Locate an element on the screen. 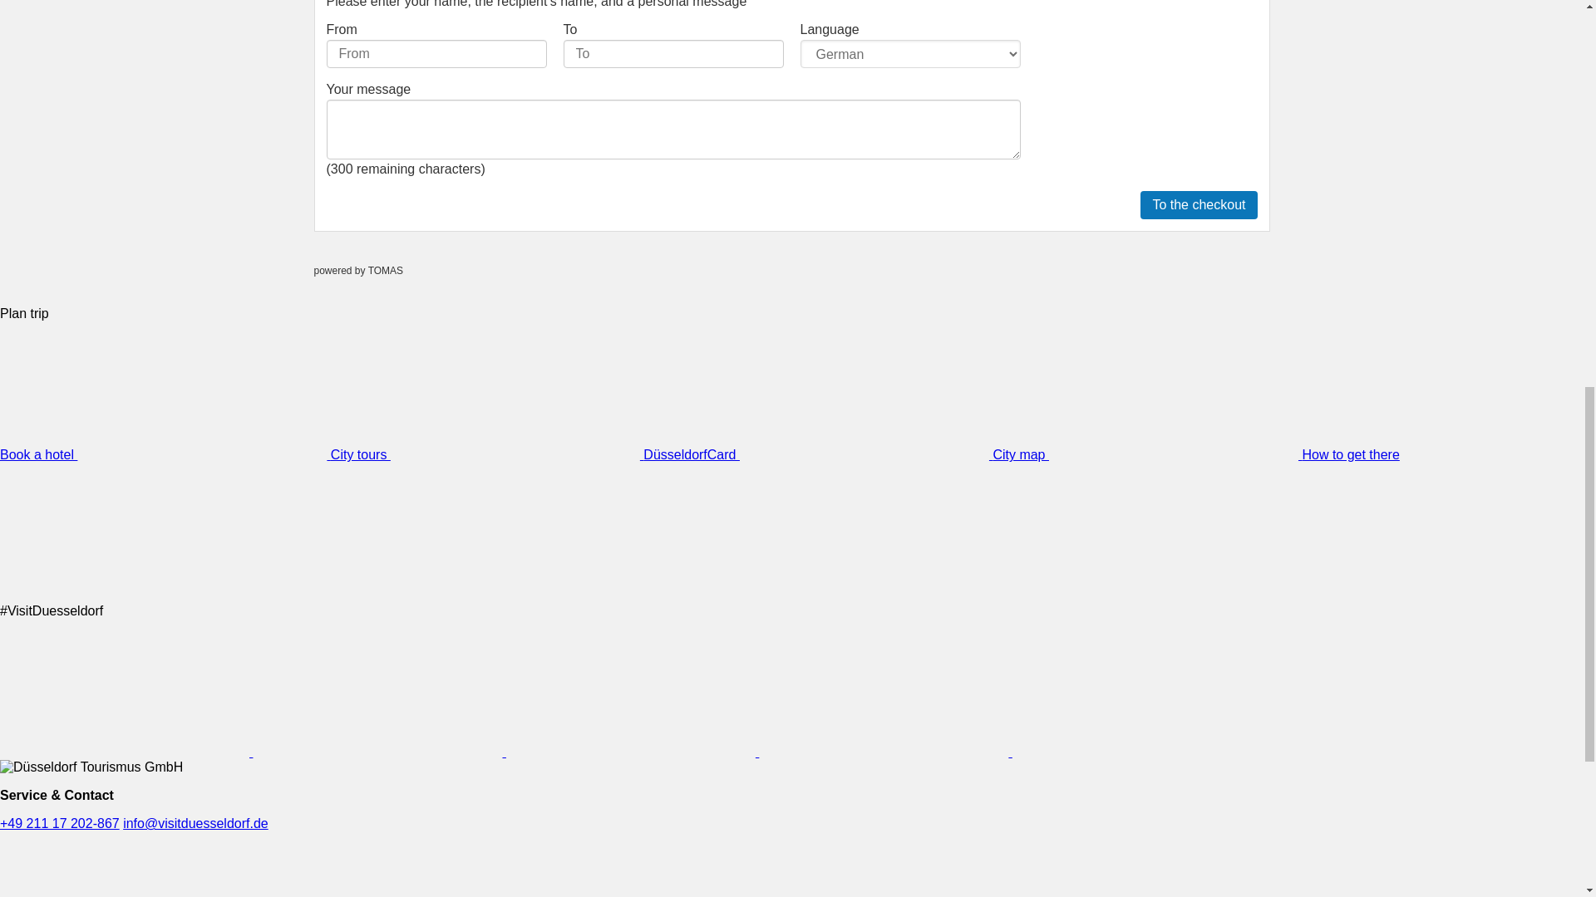 Image resolution: width=1596 pixels, height=897 pixels. back to top is located at coordinates (1545, 20).